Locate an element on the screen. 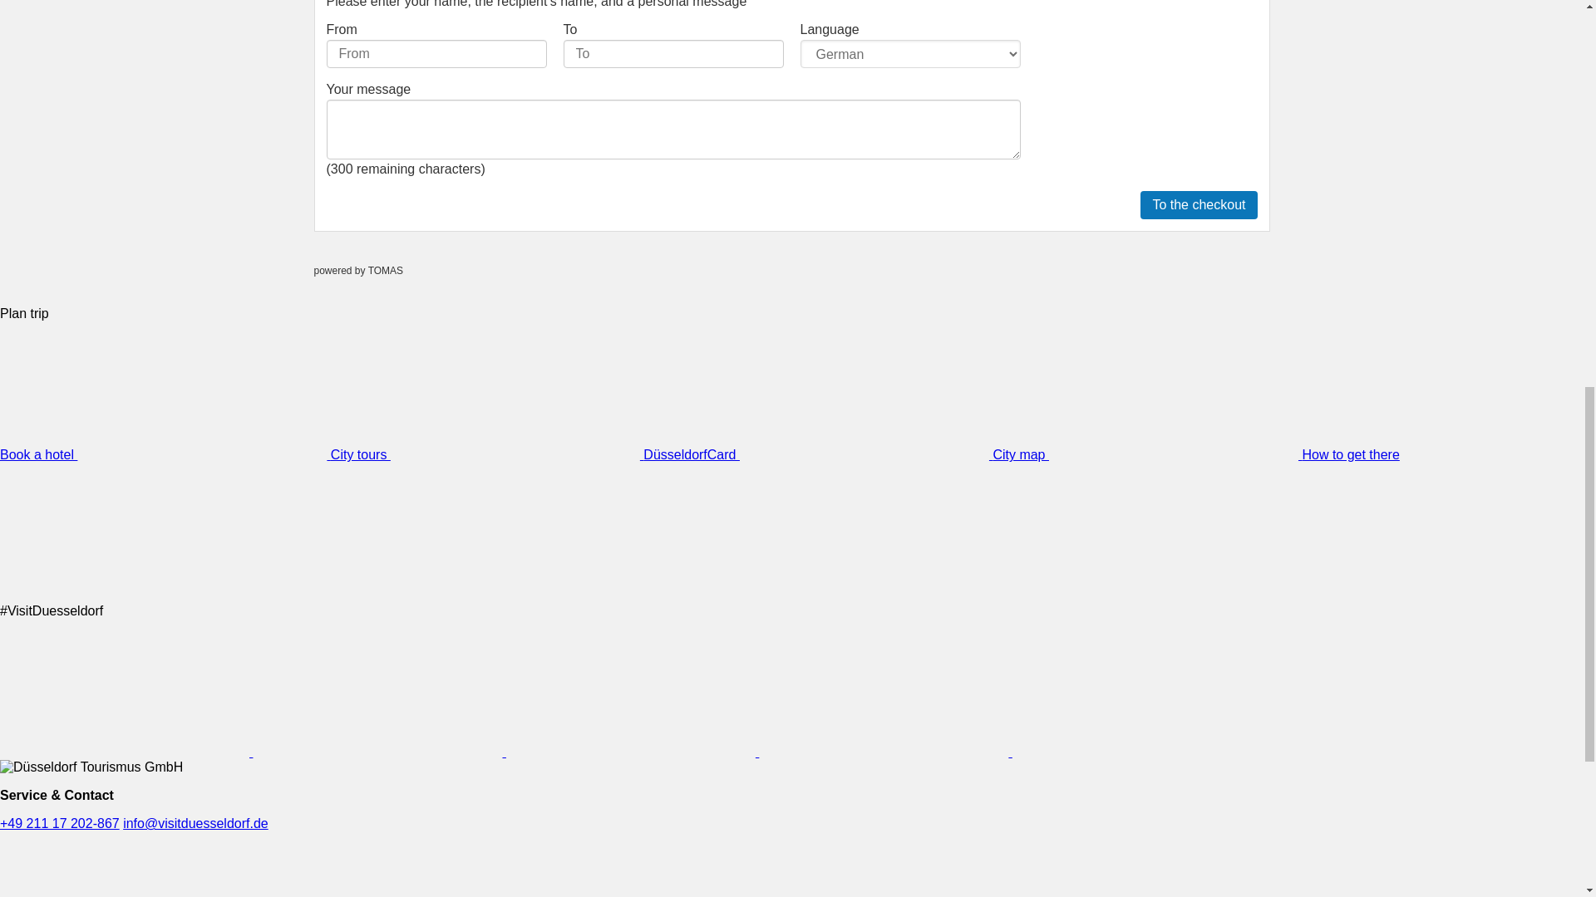 Image resolution: width=1596 pixels, height=897 pixels. back to top is located at coordinates (1545, 20).